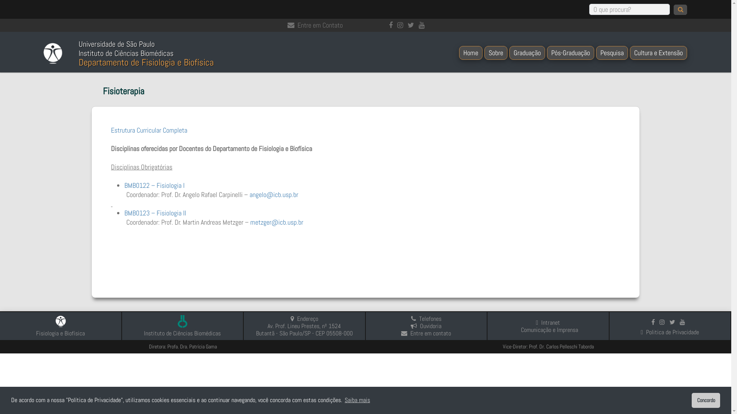 This screenshot has height=414, width=737. What do you see at coordinates (496, 53) in the screenshot?
I see `Sobre` at bounding box center [496, 53].